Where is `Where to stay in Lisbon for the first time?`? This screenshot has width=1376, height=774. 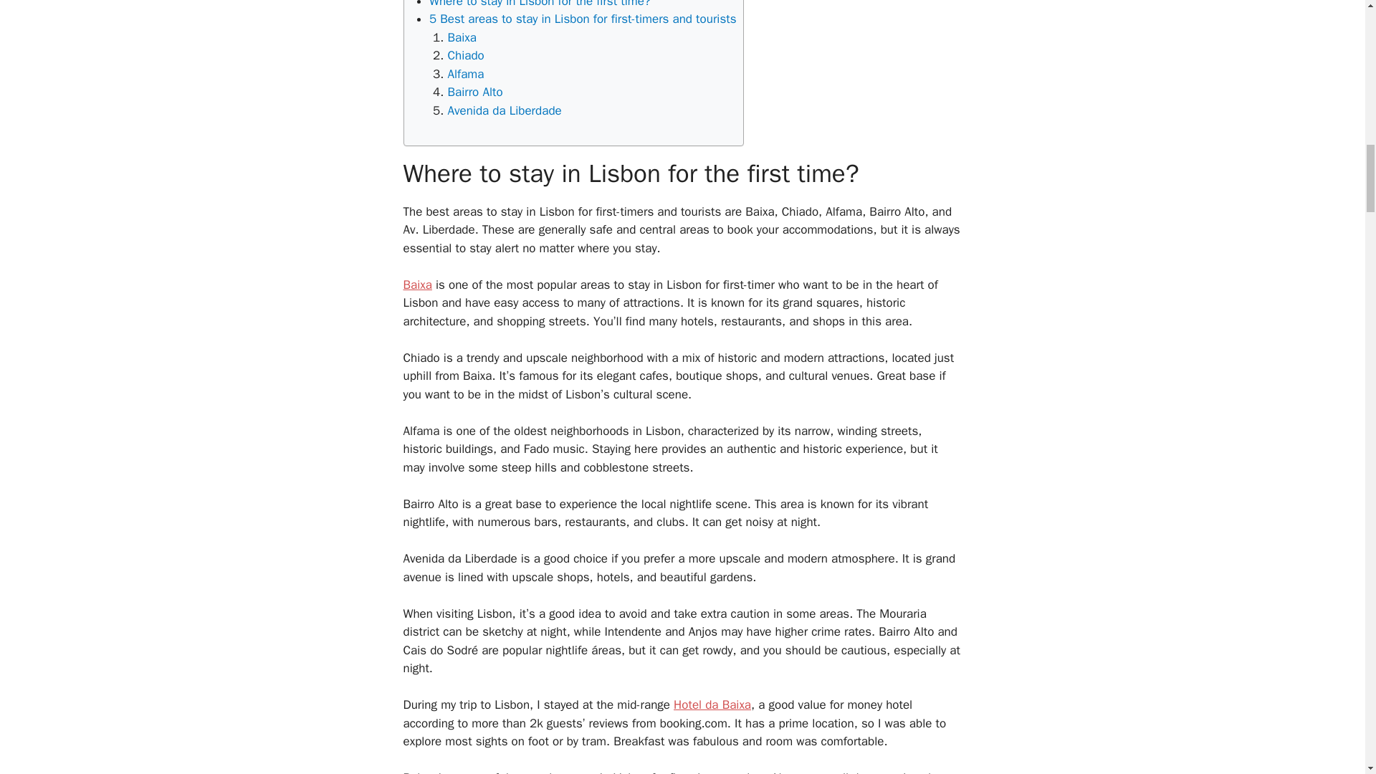 Where to stay in Lisbon for the first time? is located at coordinates (540, 4).